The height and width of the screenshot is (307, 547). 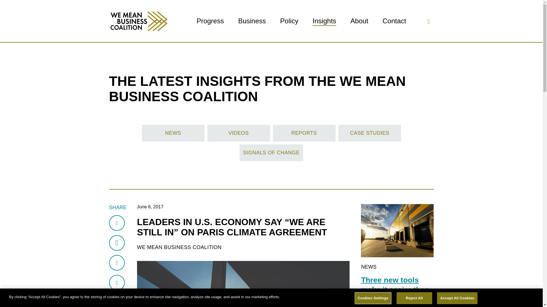 I want to click on Business, so click(x=252, y=21).